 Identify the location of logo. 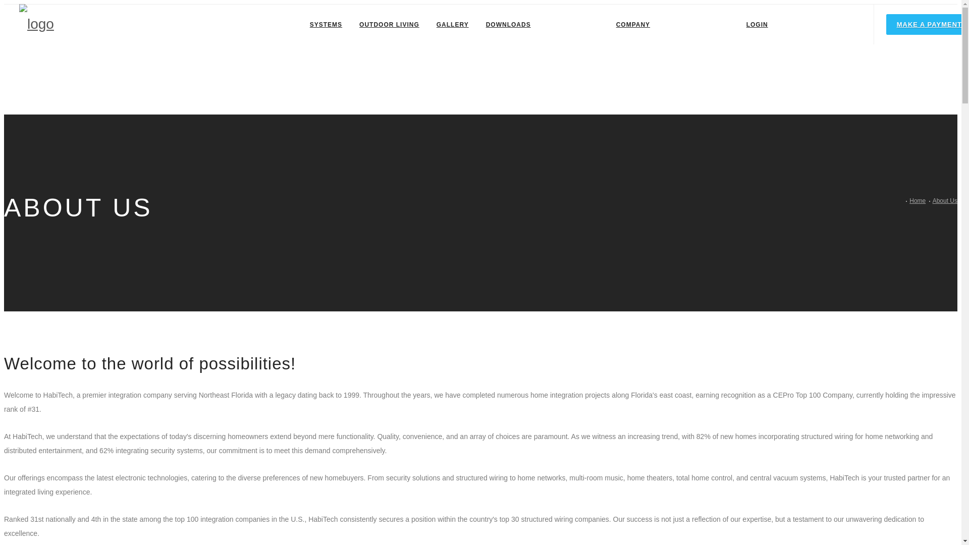
(36, 24).